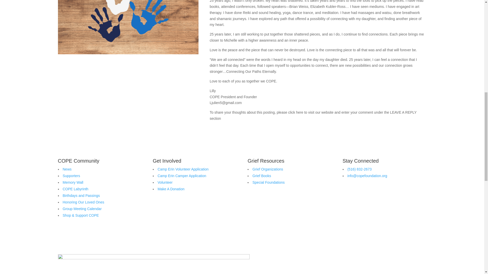  I want to click on Follow on Facebook, so click(347, 194).